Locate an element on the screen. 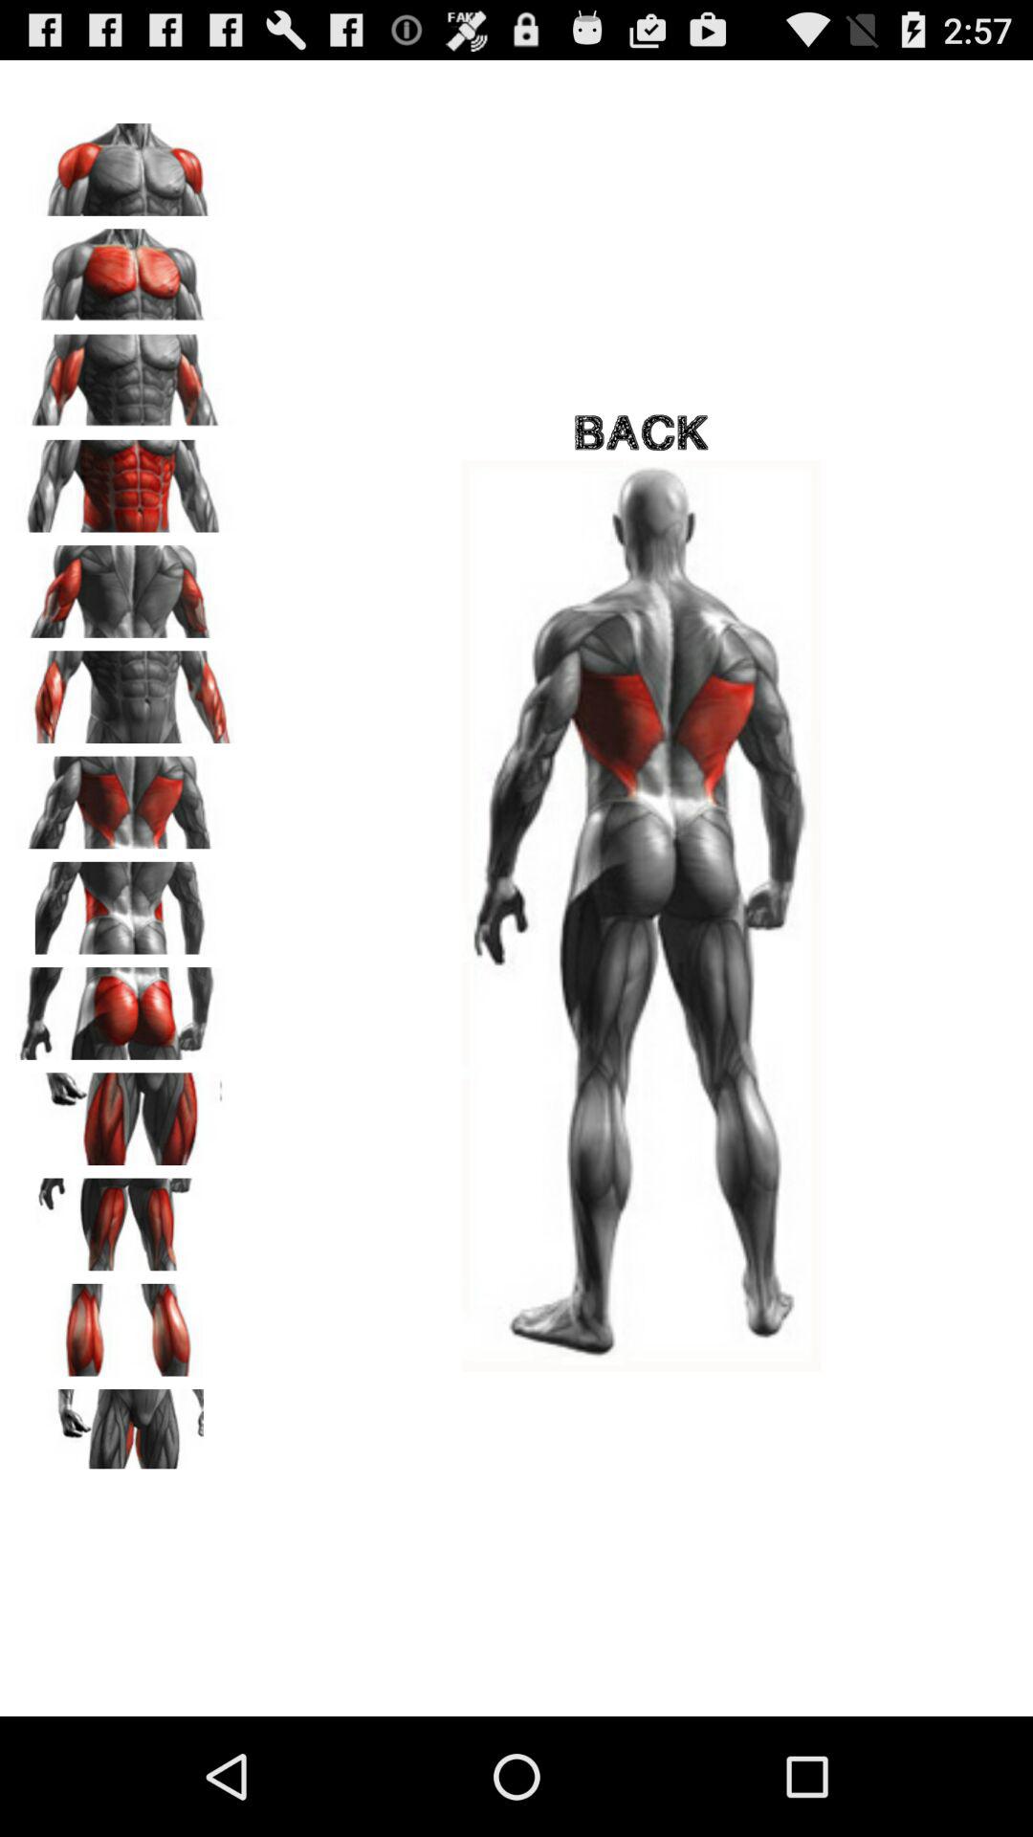 This screenshot has height=1837, width=1033. select muscle group is located at coordinates (125, 163).